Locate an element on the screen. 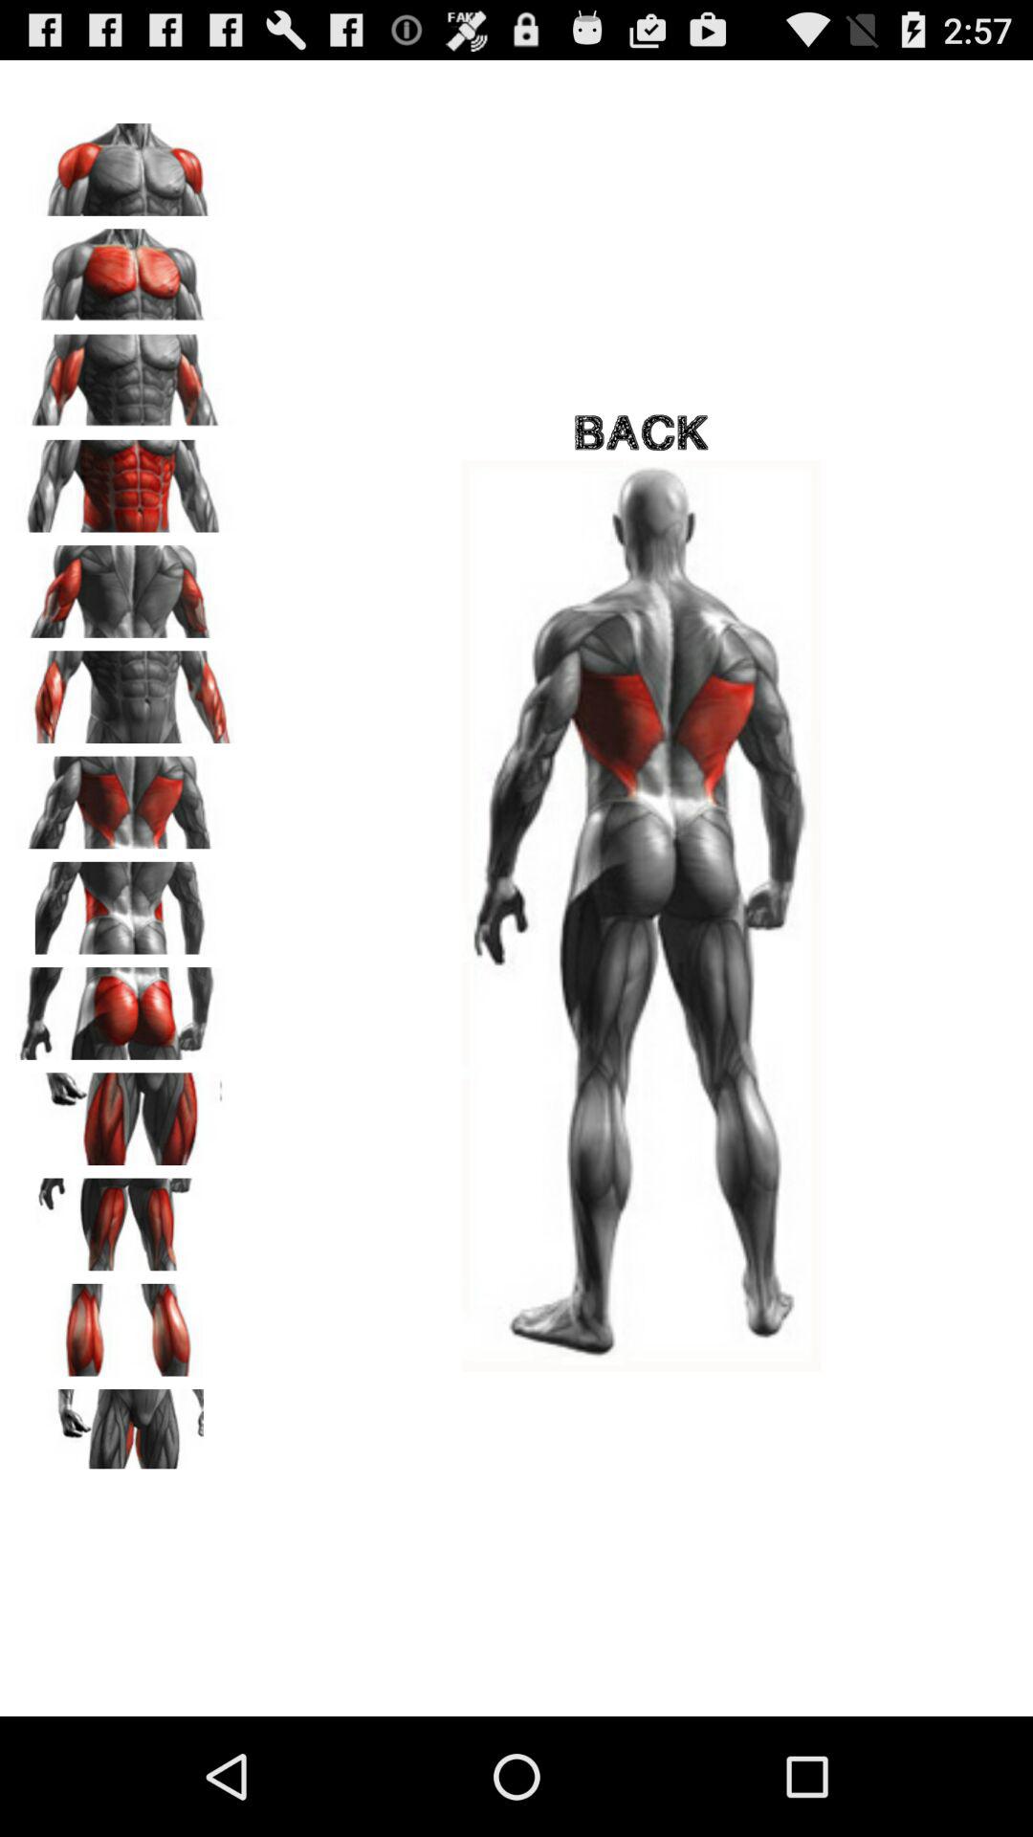 This screenshot has height=1837, width=1033. select muscle group is located at coordinates (125, 163).